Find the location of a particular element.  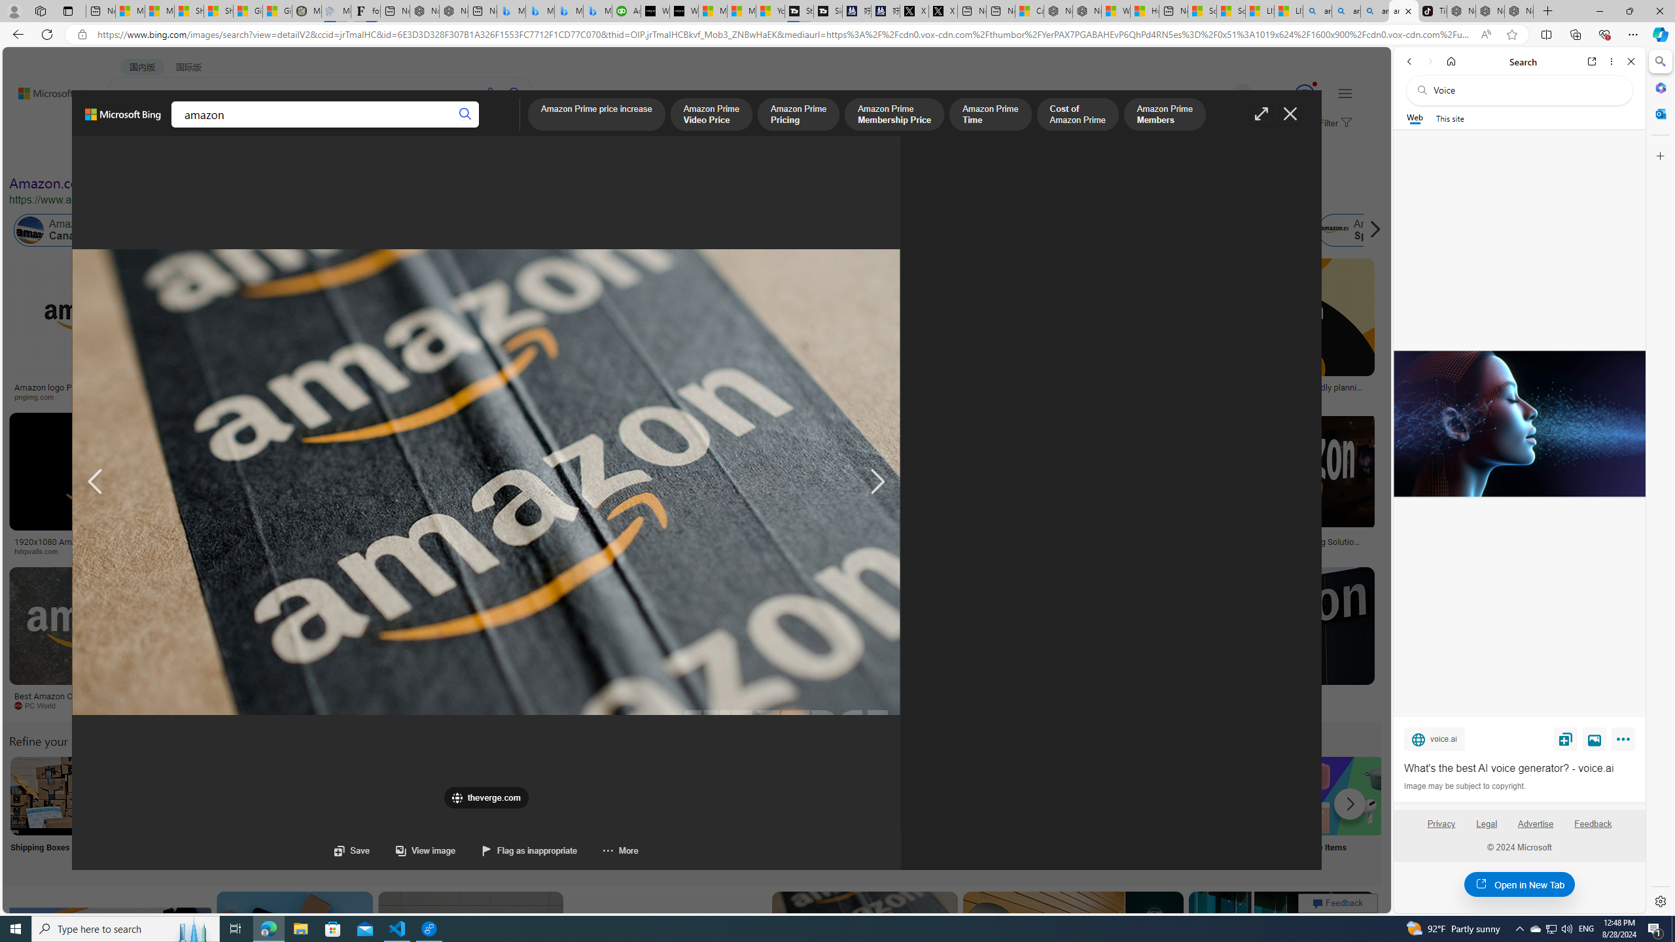

GOBankingRates is located at coordinates (317, 551).